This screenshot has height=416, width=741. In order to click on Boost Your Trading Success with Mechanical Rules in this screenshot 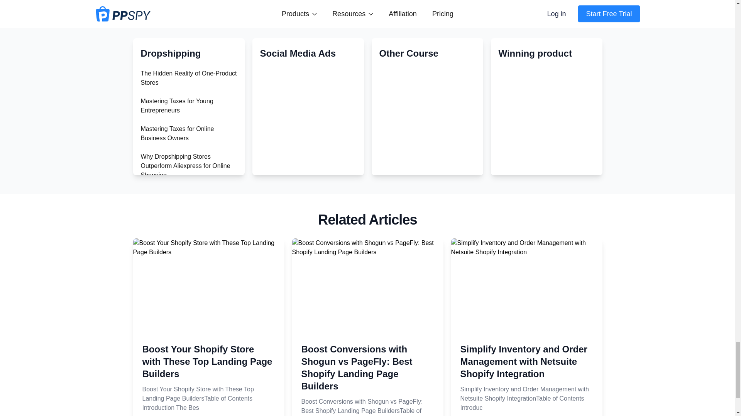, I will do `click(185, 300)`.